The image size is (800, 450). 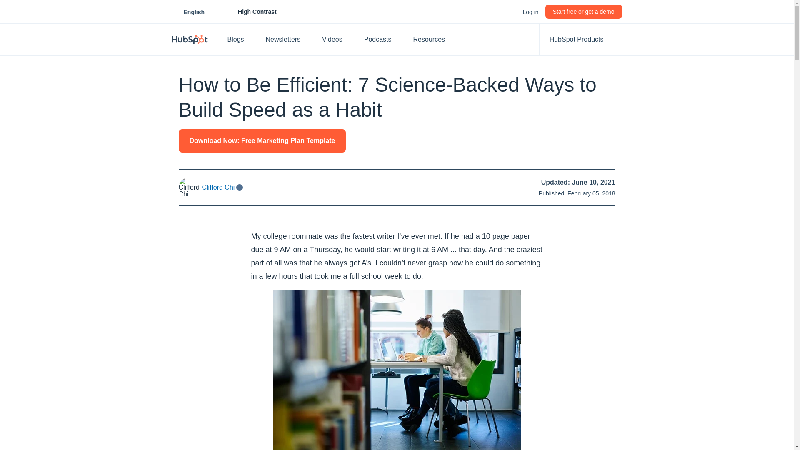 What do you see at coordinates (336, 39) in the screenshot?
I see `Videos` at bounding box center [336, 39].